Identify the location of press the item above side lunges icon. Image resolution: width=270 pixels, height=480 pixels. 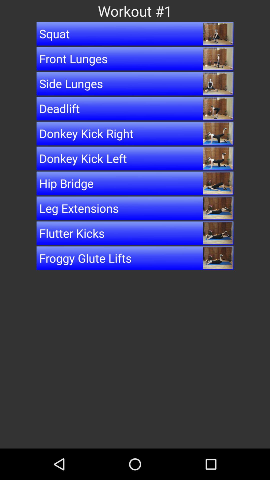
(135, 58).